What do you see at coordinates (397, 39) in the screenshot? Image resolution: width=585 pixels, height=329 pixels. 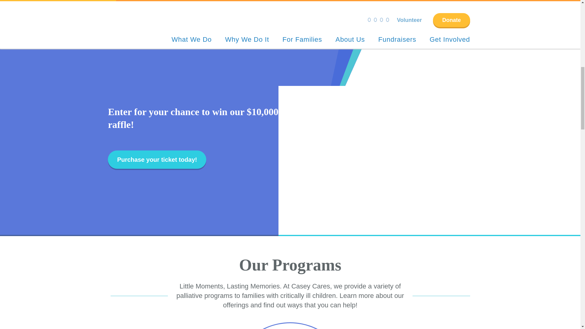 I see `Fundraisers` at bounding box center [397, 39].